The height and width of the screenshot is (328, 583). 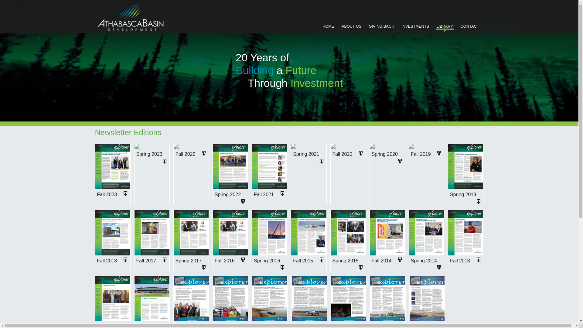 What do you see at coordinates (463, 194) in the screenshot?
I see `Spring 2019` at bounding box center [463, 194].